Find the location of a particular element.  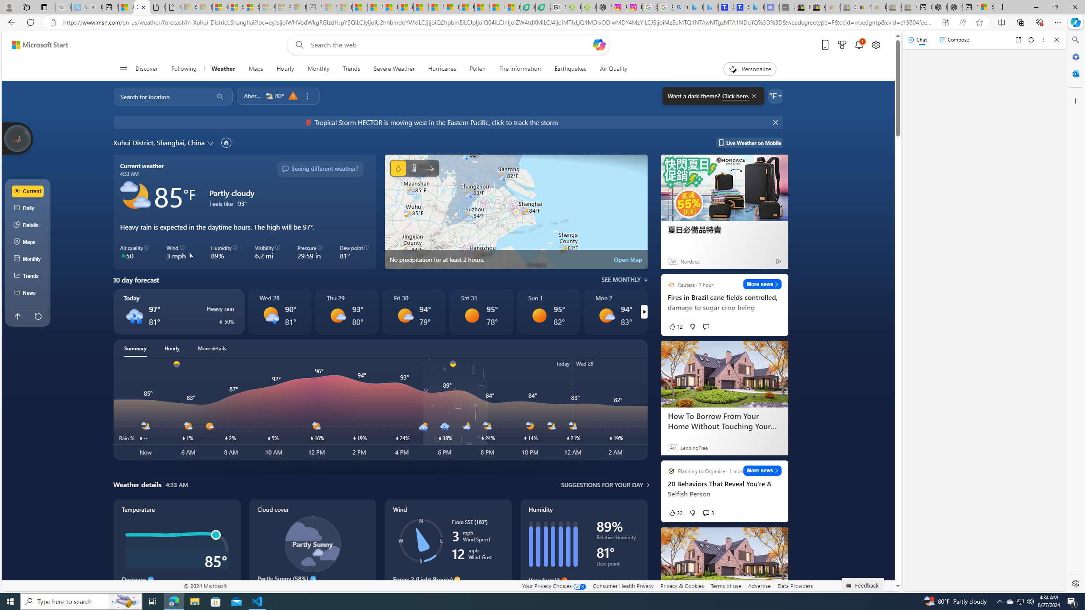

Weather settings Want a dark theme?Click here. is located at coordinates (775, 96).